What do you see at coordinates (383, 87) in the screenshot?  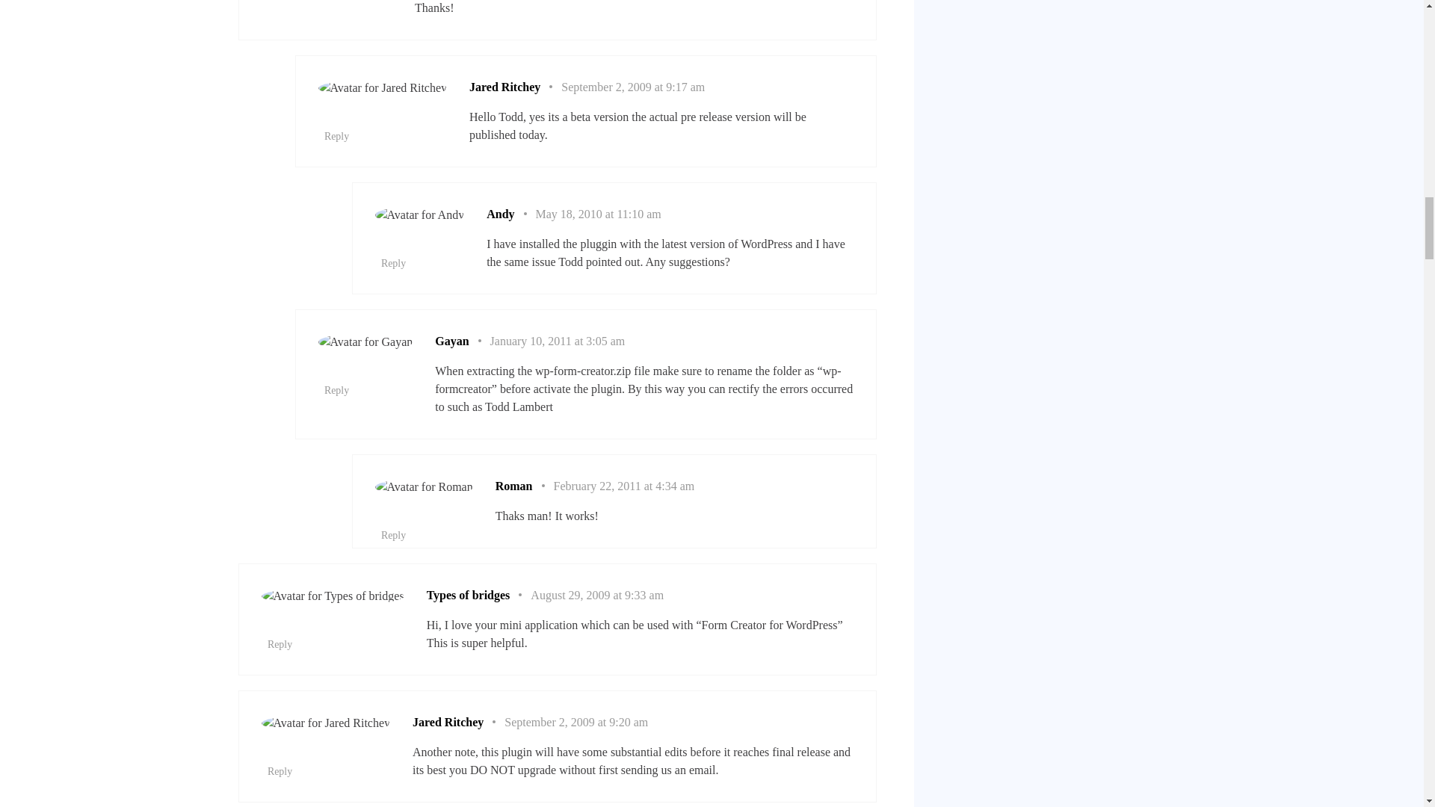 I see `Gravatar for Jared Ritchey` at bounding box center [383, 87].